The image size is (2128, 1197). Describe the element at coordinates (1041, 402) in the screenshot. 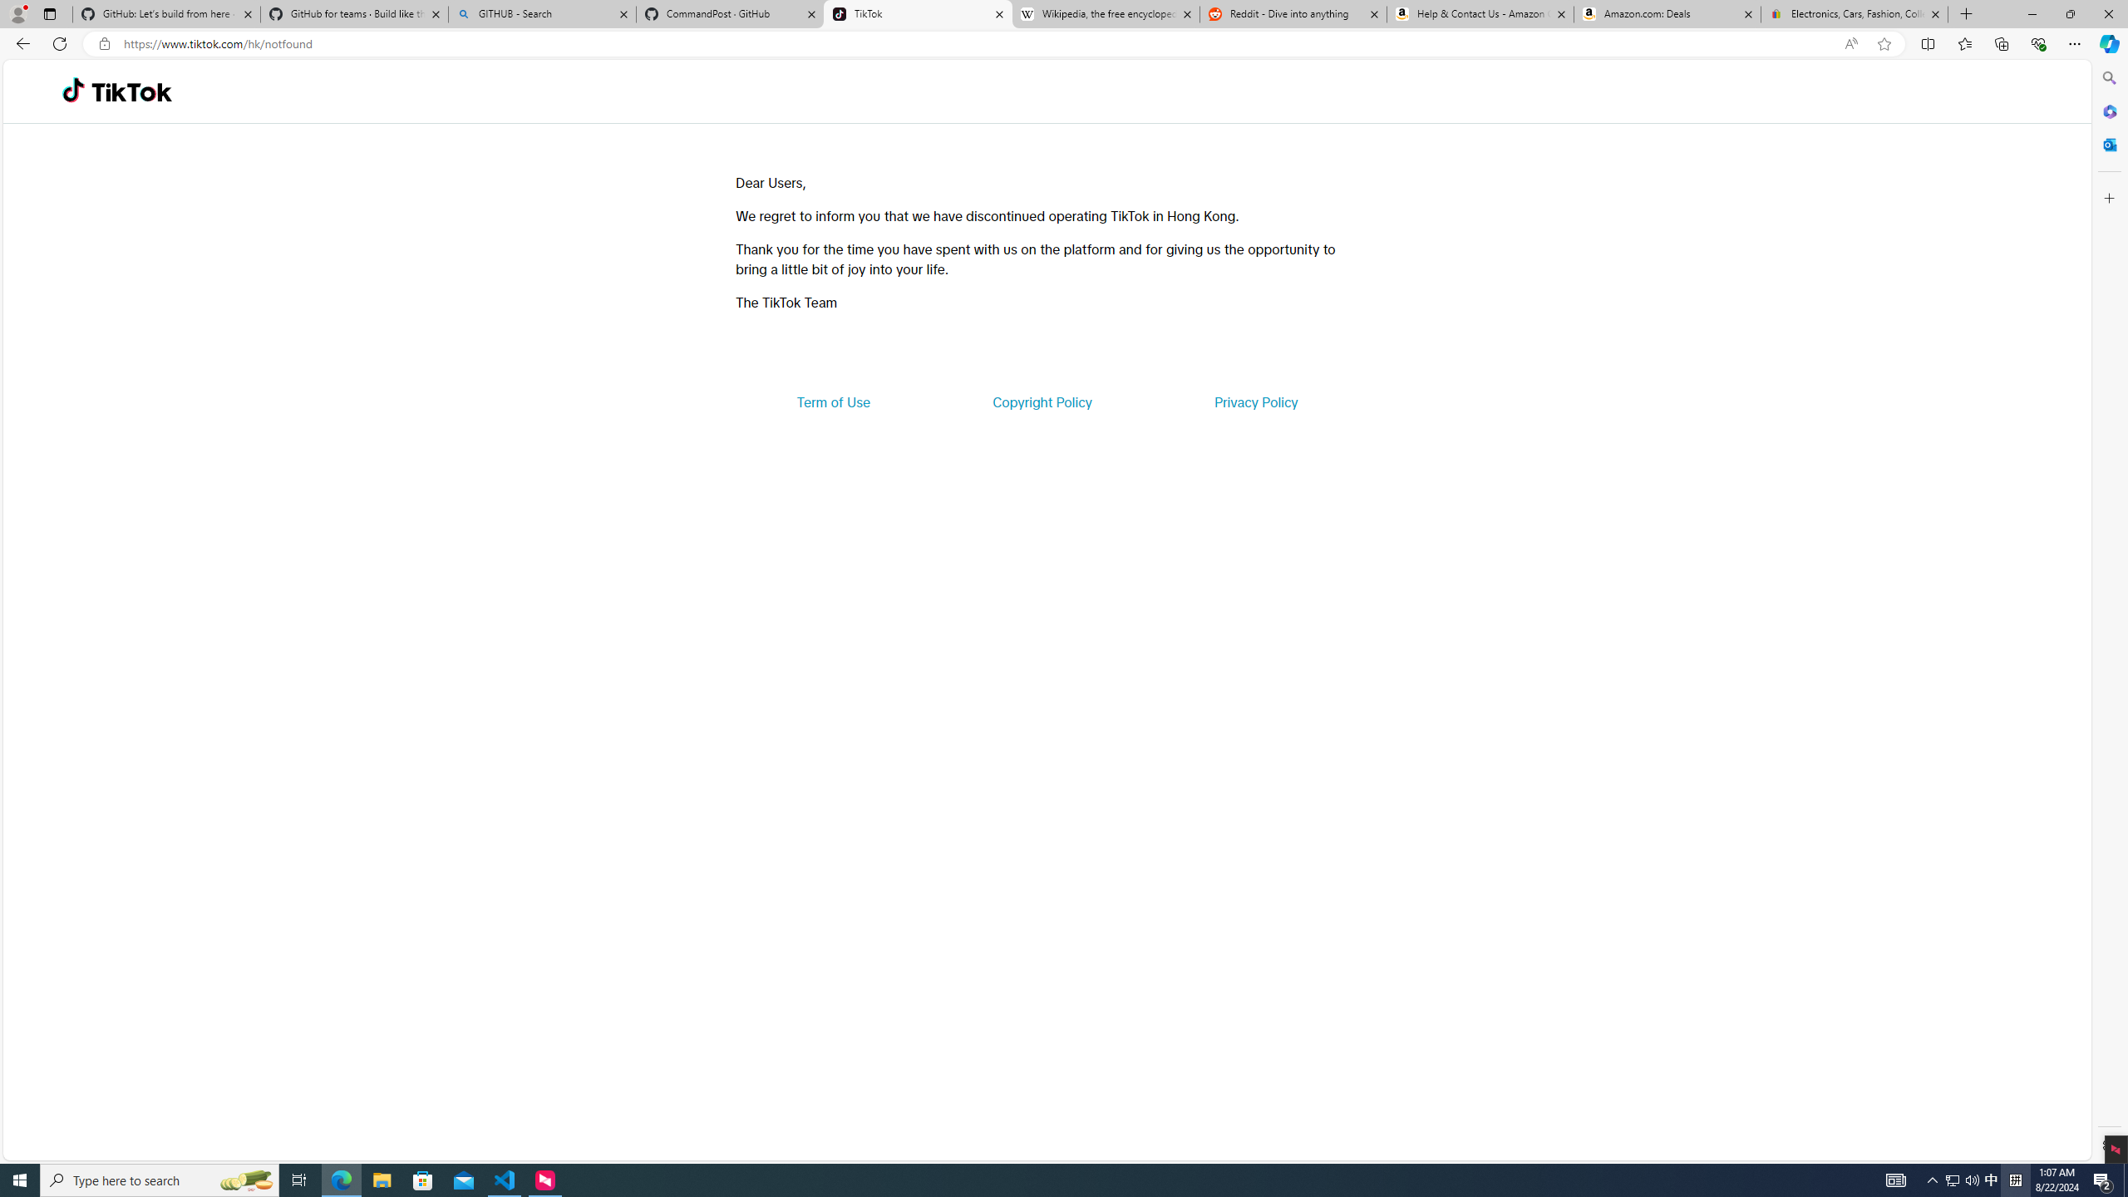

I see `Copyright Policy` at that location.